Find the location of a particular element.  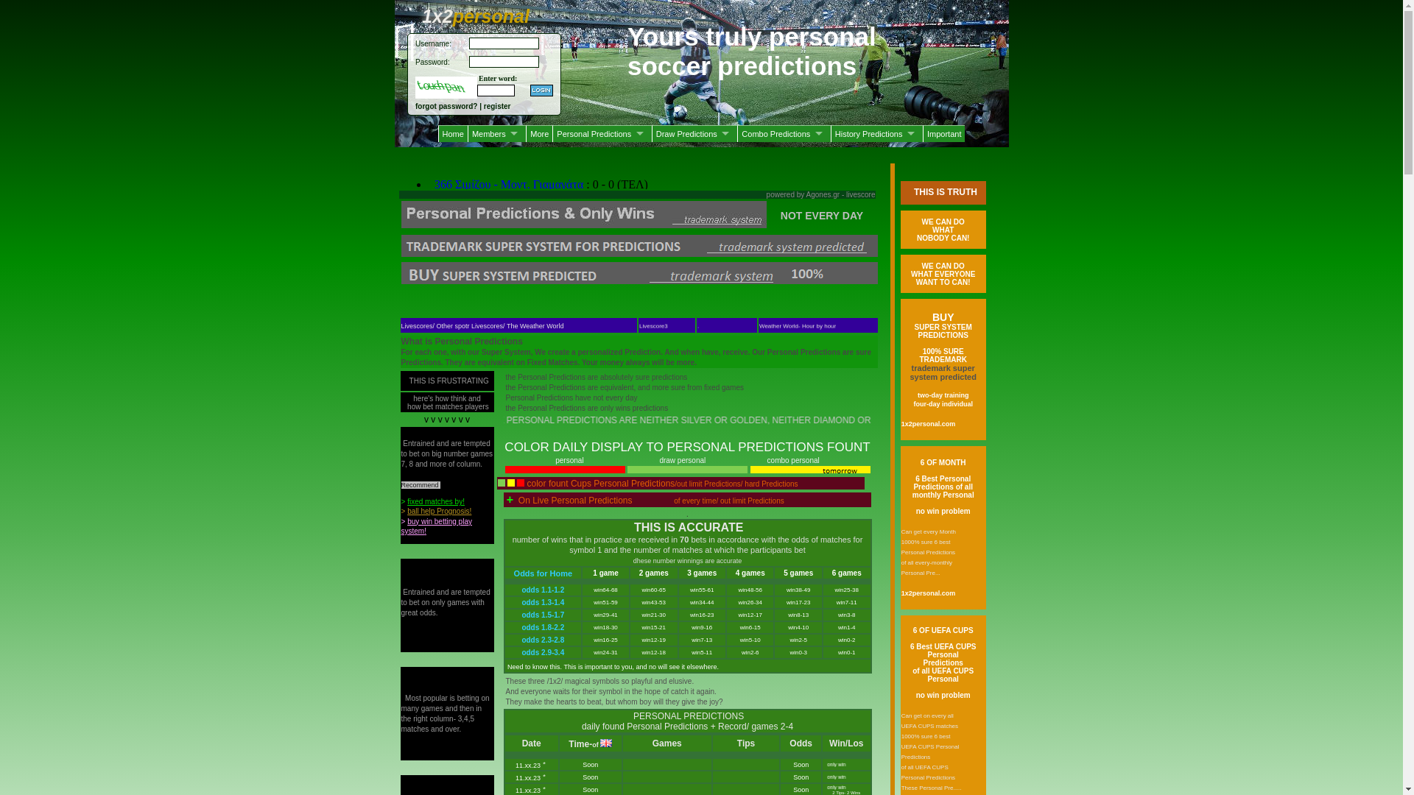

. is located at coordinates (697, 298).